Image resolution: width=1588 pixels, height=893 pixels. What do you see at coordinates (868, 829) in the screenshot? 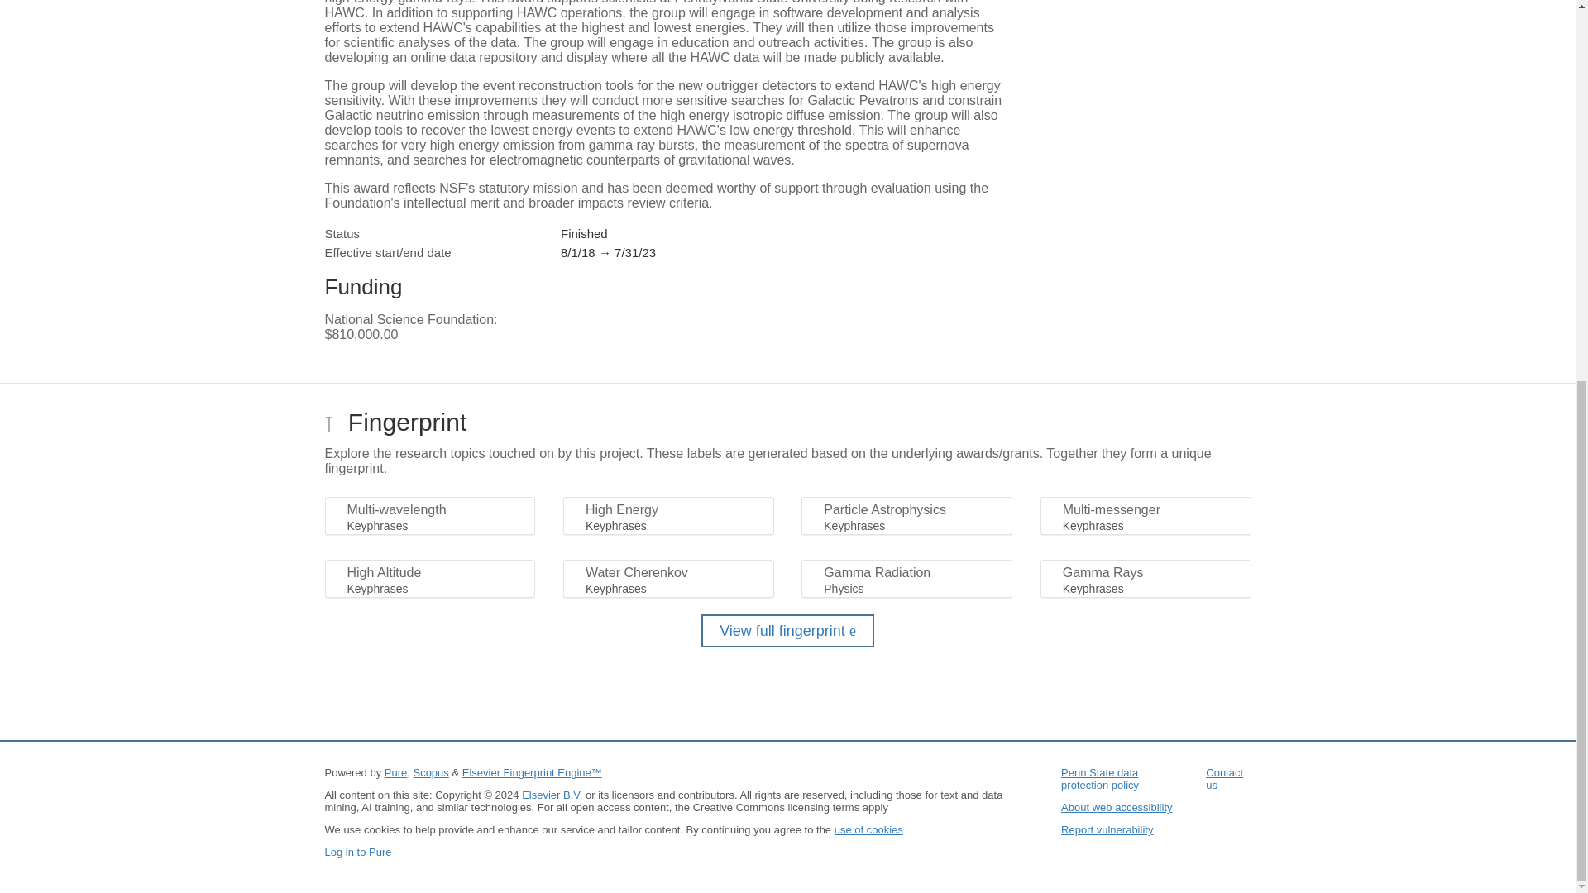
I see `use of cookies` at bounding box center [868, 829].